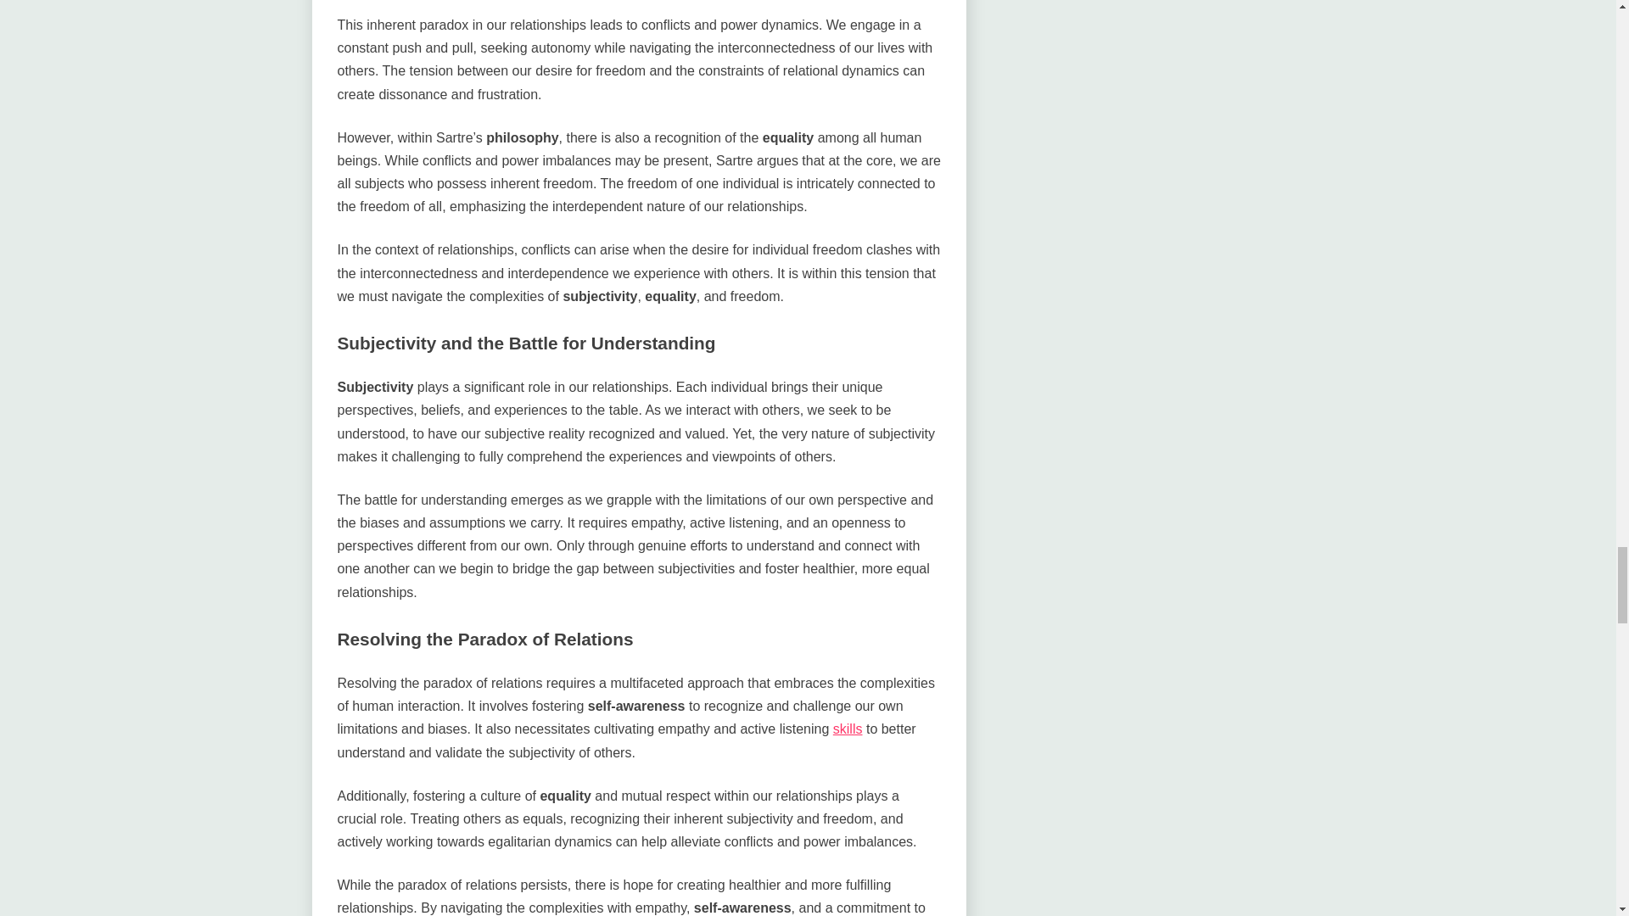 This screenshot has height=916, width=1629. Describe the element at coordinates (848, 729) in the screenshot. I see `skills` at that location.